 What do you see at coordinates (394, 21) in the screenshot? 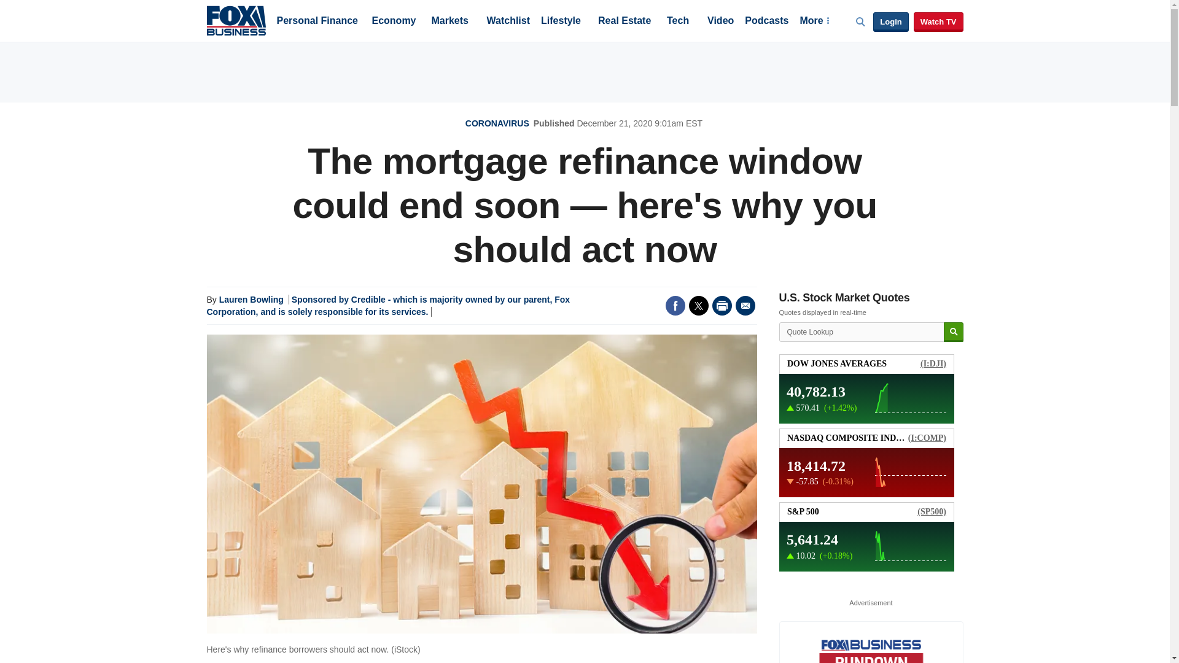
I see `Economy` at bounding box center [394, 21].